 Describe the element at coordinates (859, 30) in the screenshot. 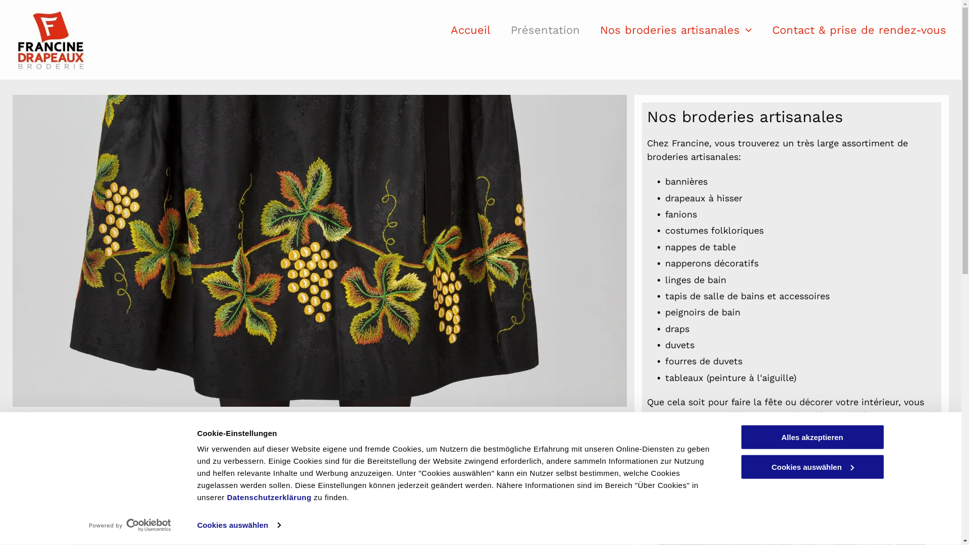

I see `Contact & prise de rendez-vous` at that location.